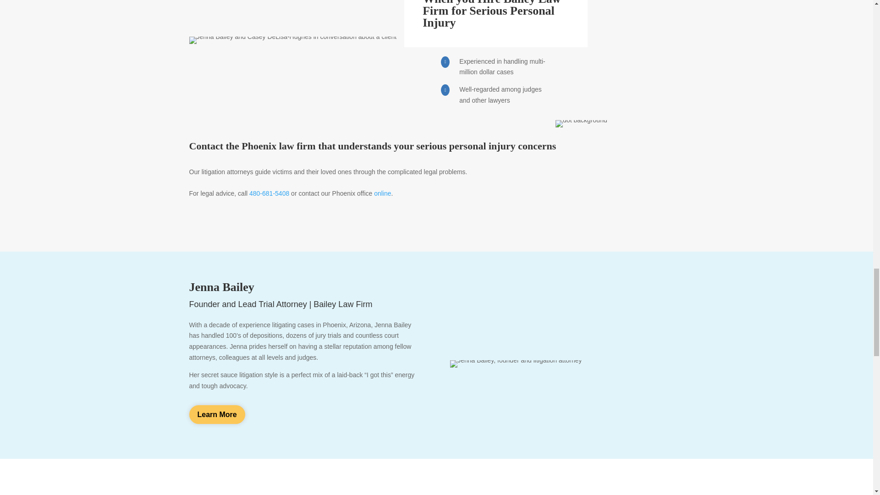 The image size is (880, 495). Describe the element at coordinates (581, 124) in the screenshot. I see `Serious Personal Injury Attorney Phoenix 1` at that location.